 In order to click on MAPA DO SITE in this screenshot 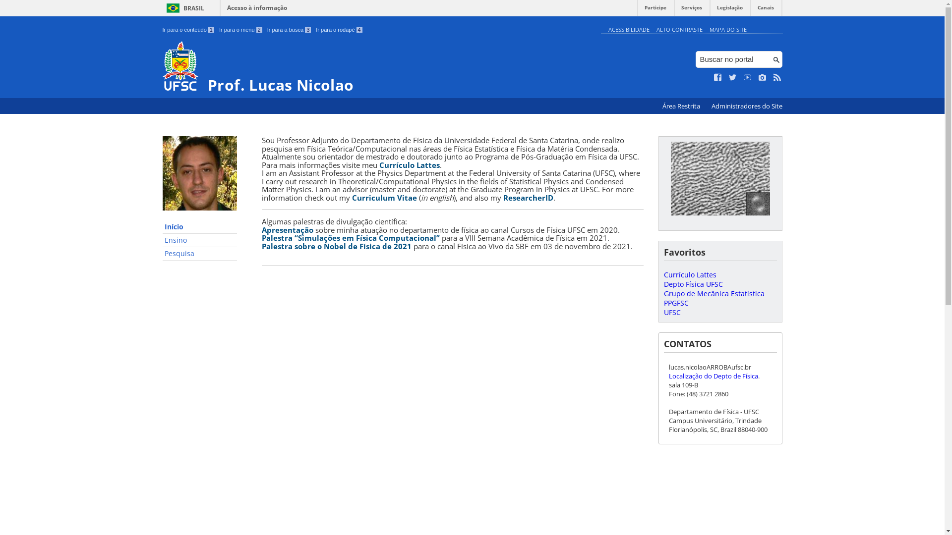, I will do `click(728, 30)`.